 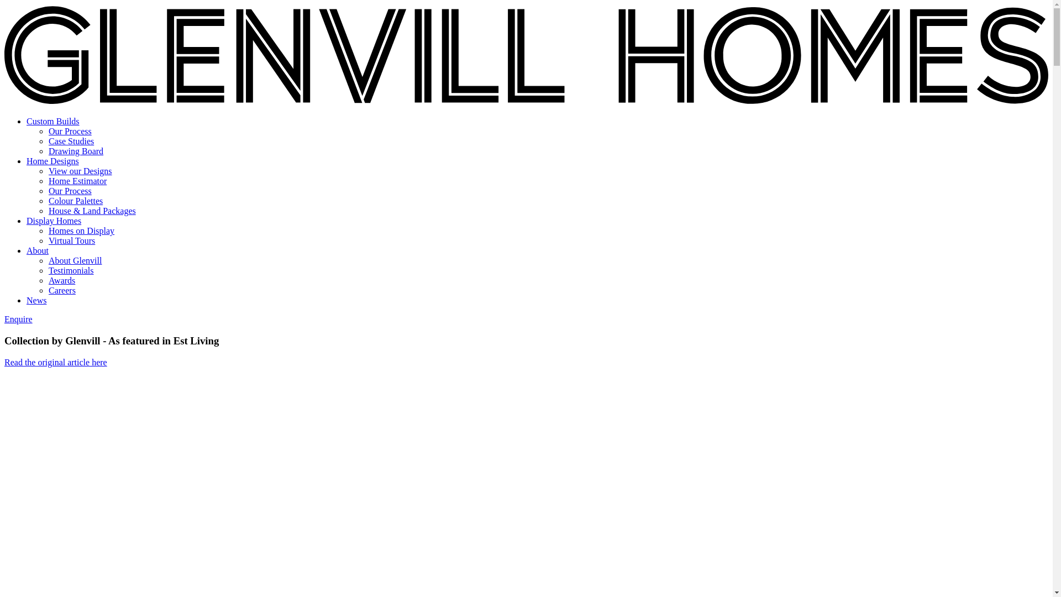 I want to click on About, so click(x=38, y=251).